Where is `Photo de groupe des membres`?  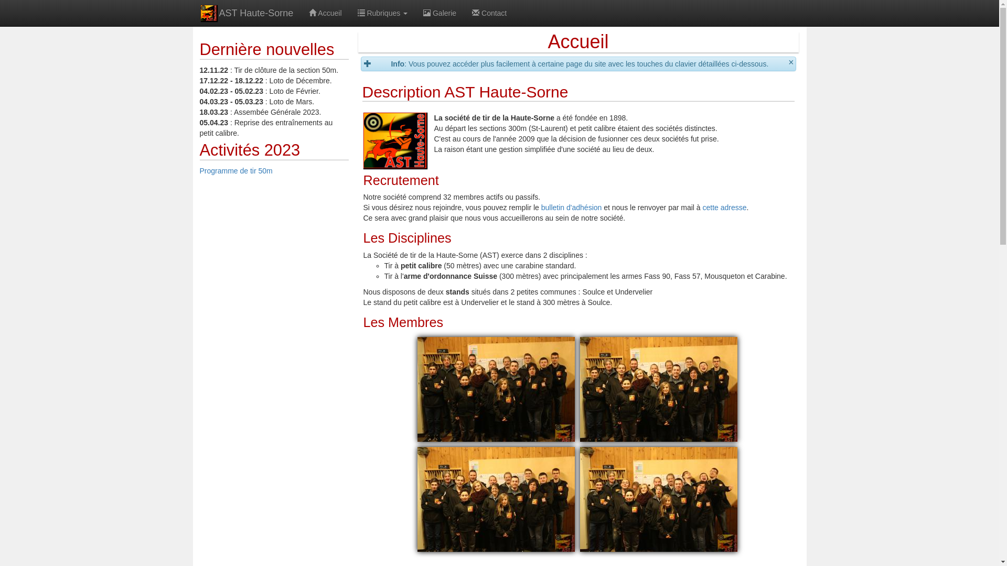
Photo de groupe des membres is located at coordinates (496, 389).